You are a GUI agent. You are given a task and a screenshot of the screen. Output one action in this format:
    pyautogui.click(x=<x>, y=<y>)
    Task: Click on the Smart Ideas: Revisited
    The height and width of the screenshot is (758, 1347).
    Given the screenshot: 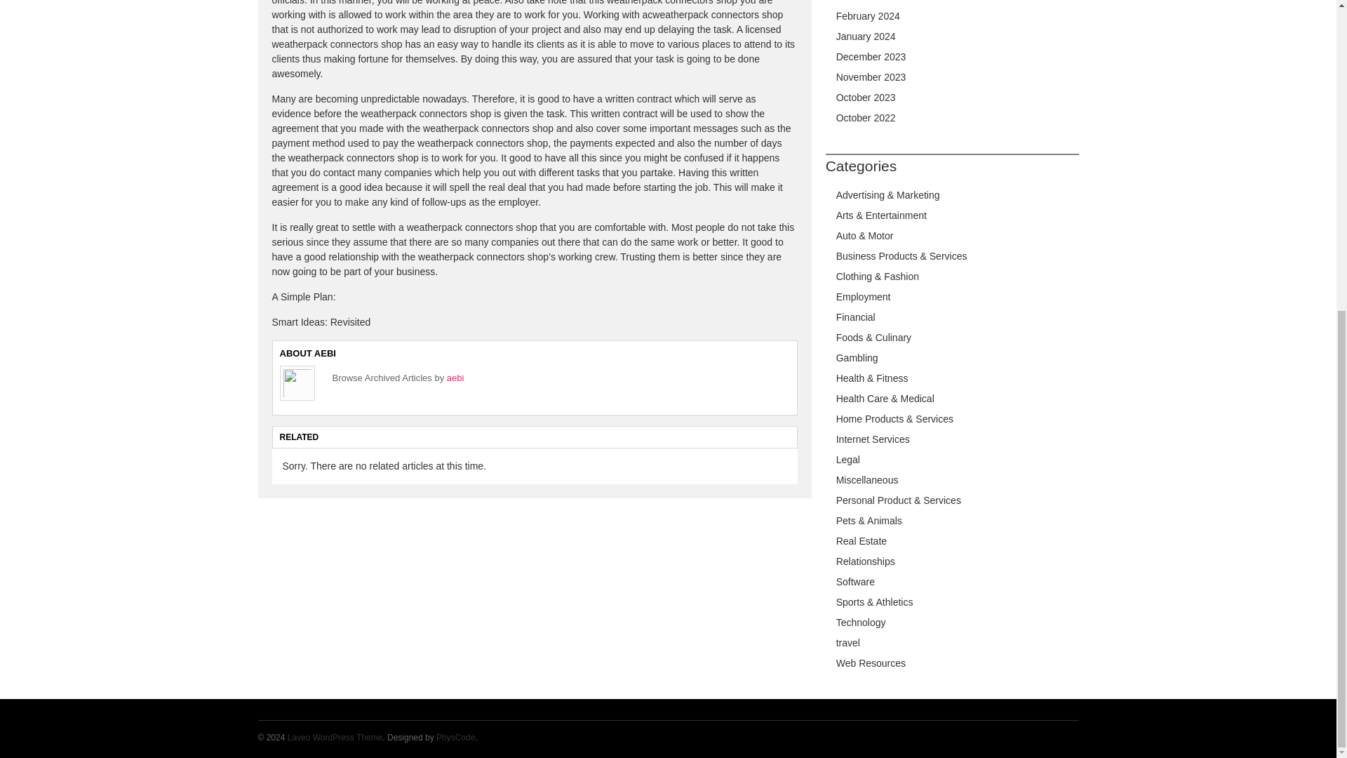 What is the action you would take?
    pyautogui.click(x=321, y=248)
    